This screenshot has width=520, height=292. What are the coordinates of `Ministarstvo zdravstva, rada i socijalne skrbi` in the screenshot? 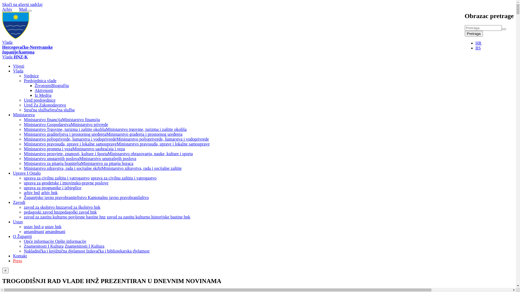 It's located at (63, 168).